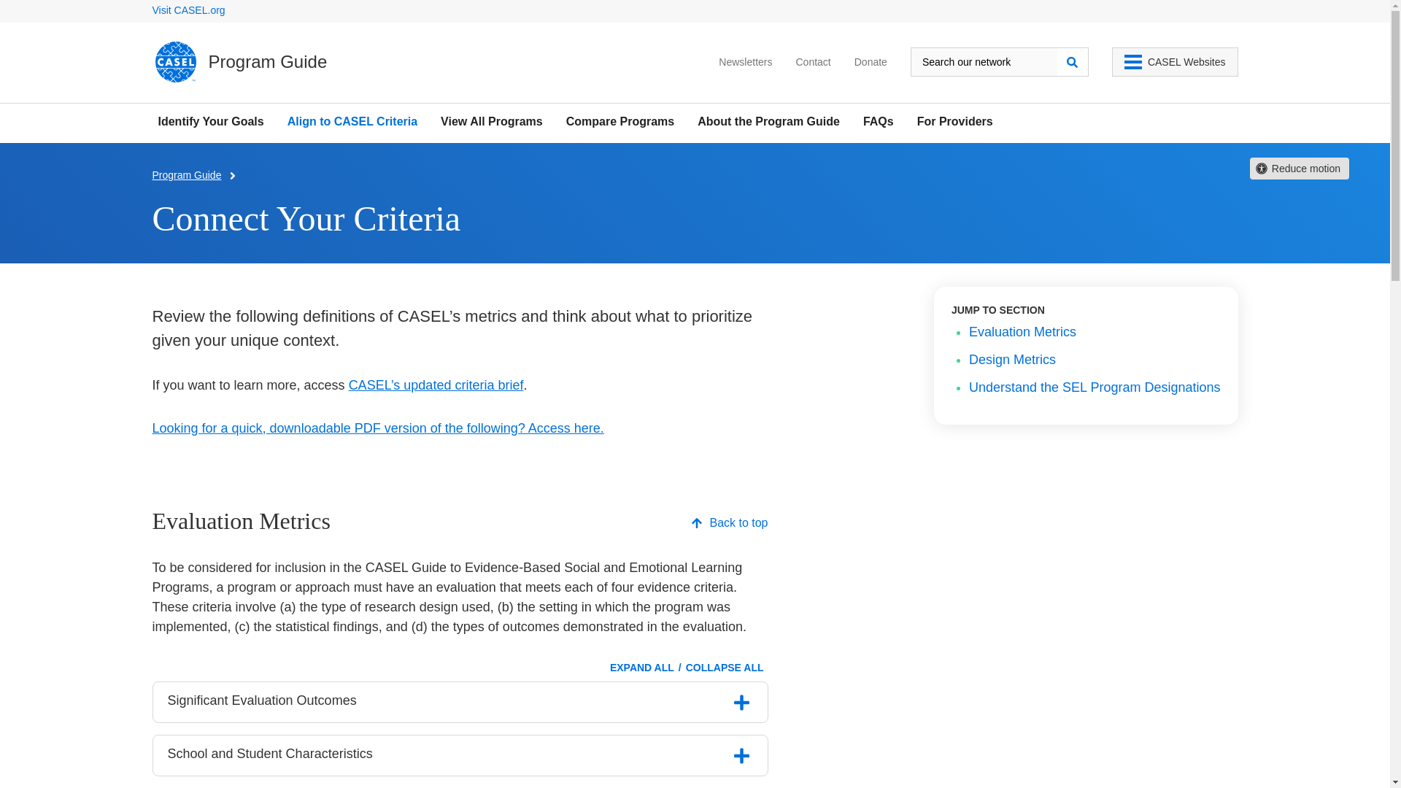 Image resolution: width=1401 pixels, height=788 pixels. Describe the element at coordinates (1175, 61) in the screenshot. I see `CASEL Websites` at that location.